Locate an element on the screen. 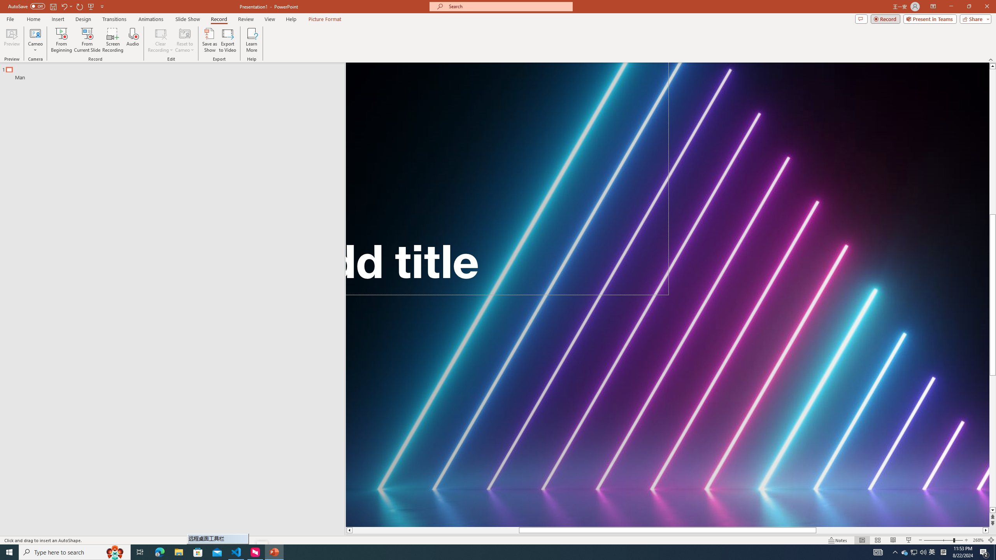 Image resolution: width=996 pixels, height=560 pixels. Transitions is located at coordinates (114, 19).